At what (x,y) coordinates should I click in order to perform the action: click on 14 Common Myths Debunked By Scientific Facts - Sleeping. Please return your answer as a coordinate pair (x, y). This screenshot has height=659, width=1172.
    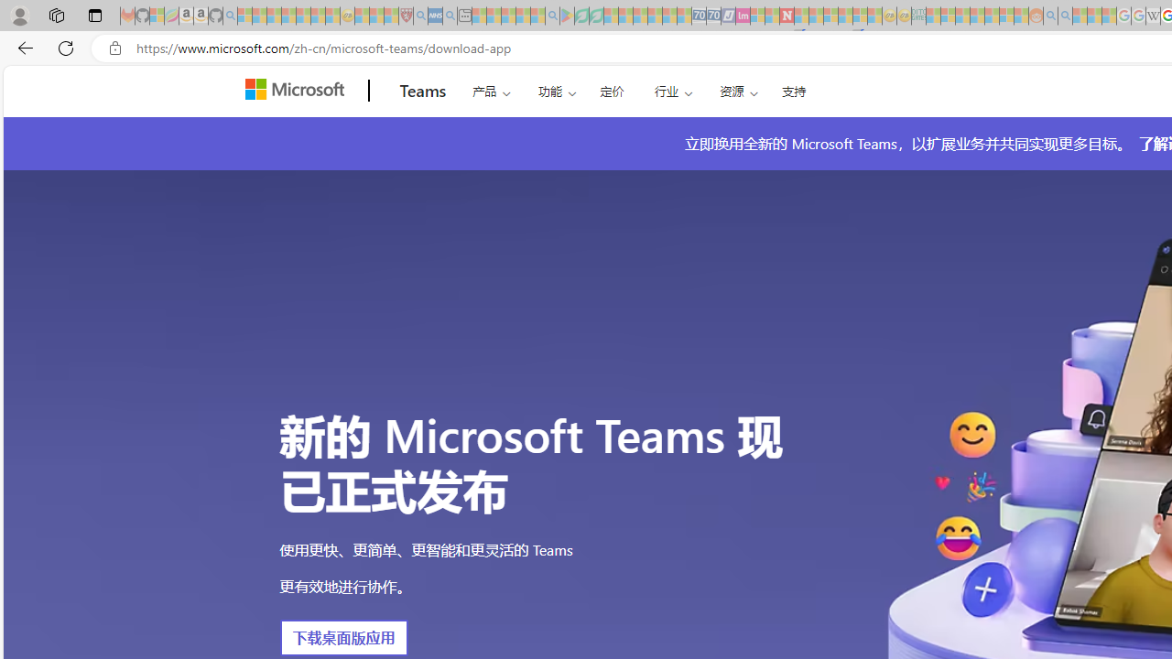
    Looking at the image, I should click on (816, 16).